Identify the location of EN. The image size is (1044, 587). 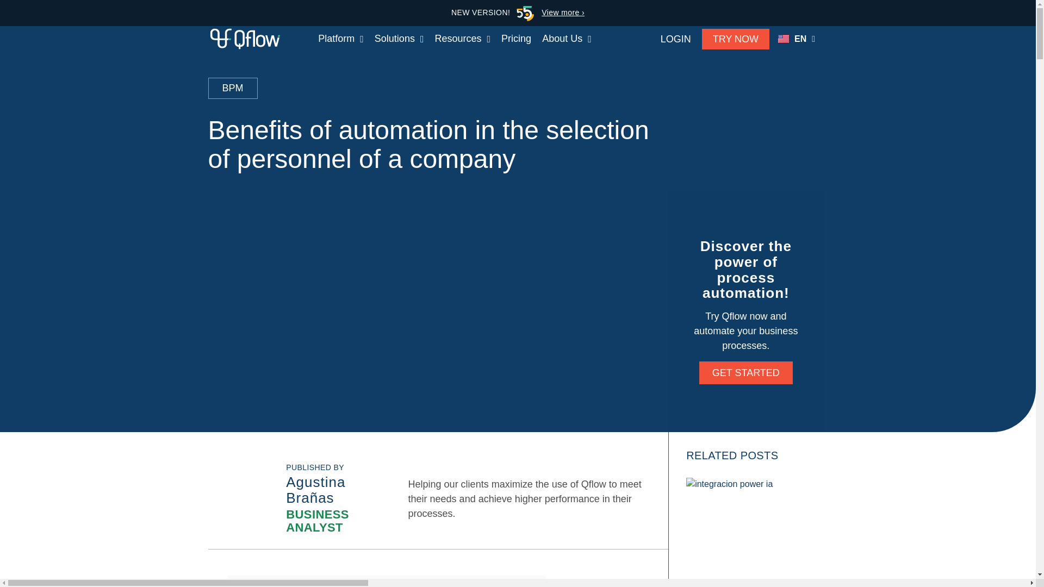
(796, 39).